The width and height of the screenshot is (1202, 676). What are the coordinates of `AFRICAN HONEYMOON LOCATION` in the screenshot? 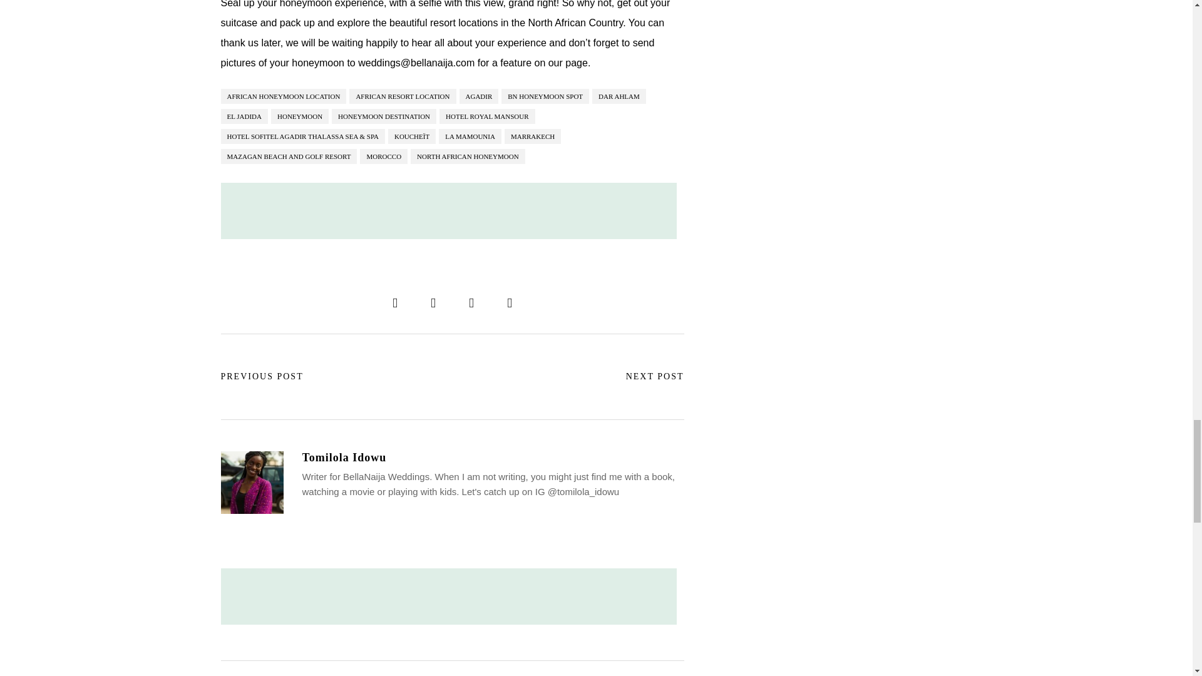 It's located at (283, 96).